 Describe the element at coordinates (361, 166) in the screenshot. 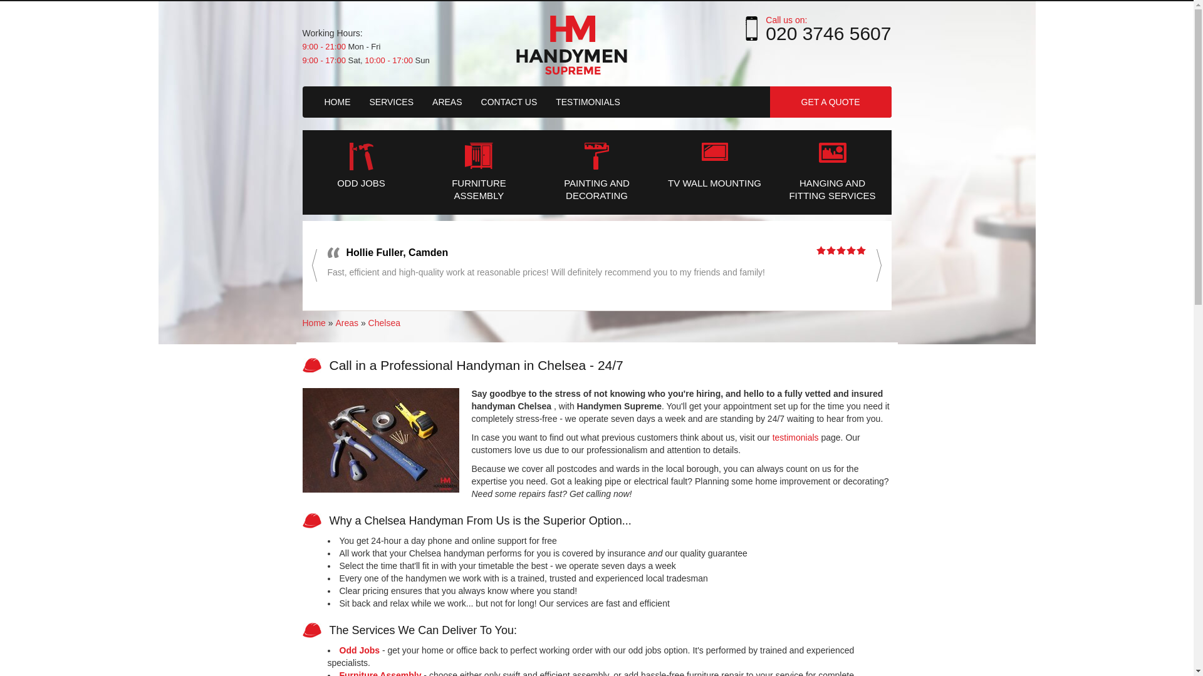

I see `Odd Jobs` at that location.